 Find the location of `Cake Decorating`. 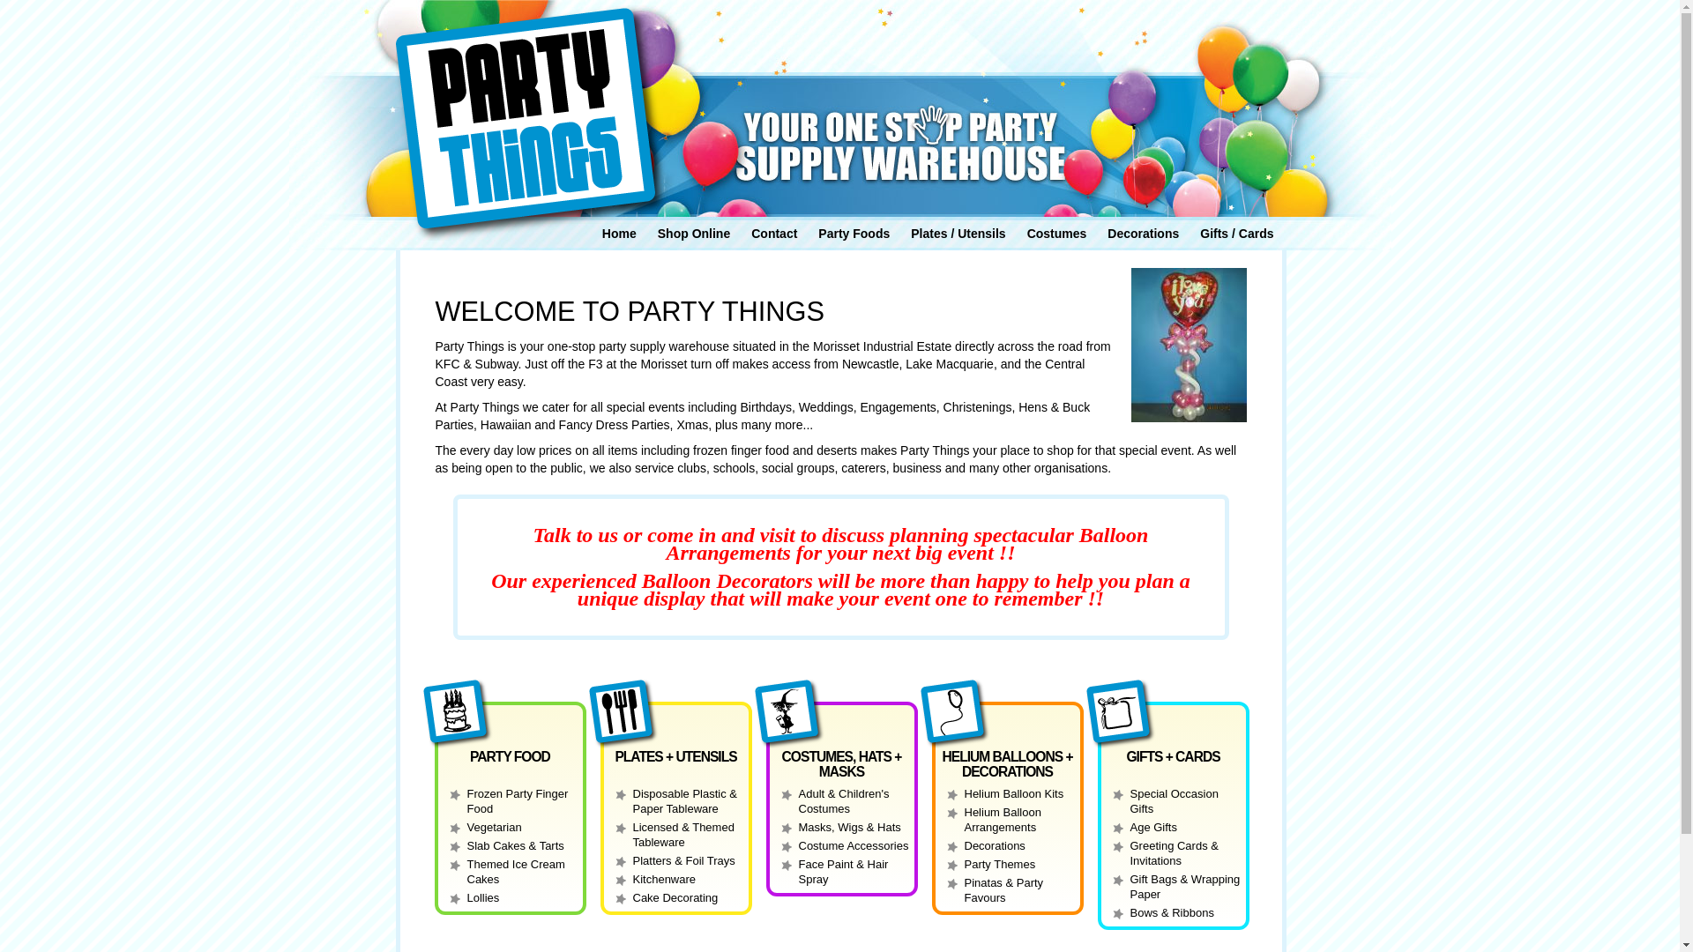

Cake Decorating is located at coordinates (675, 897).